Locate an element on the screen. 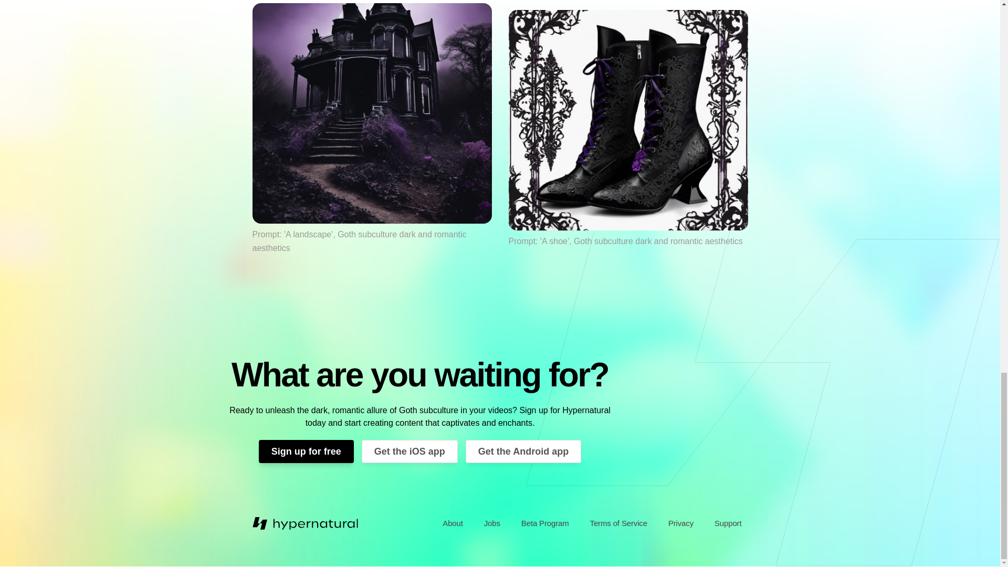 Image resolution: width=1008 pixels, height=567 pixels. Jobs is located at coordinates (492, 523).